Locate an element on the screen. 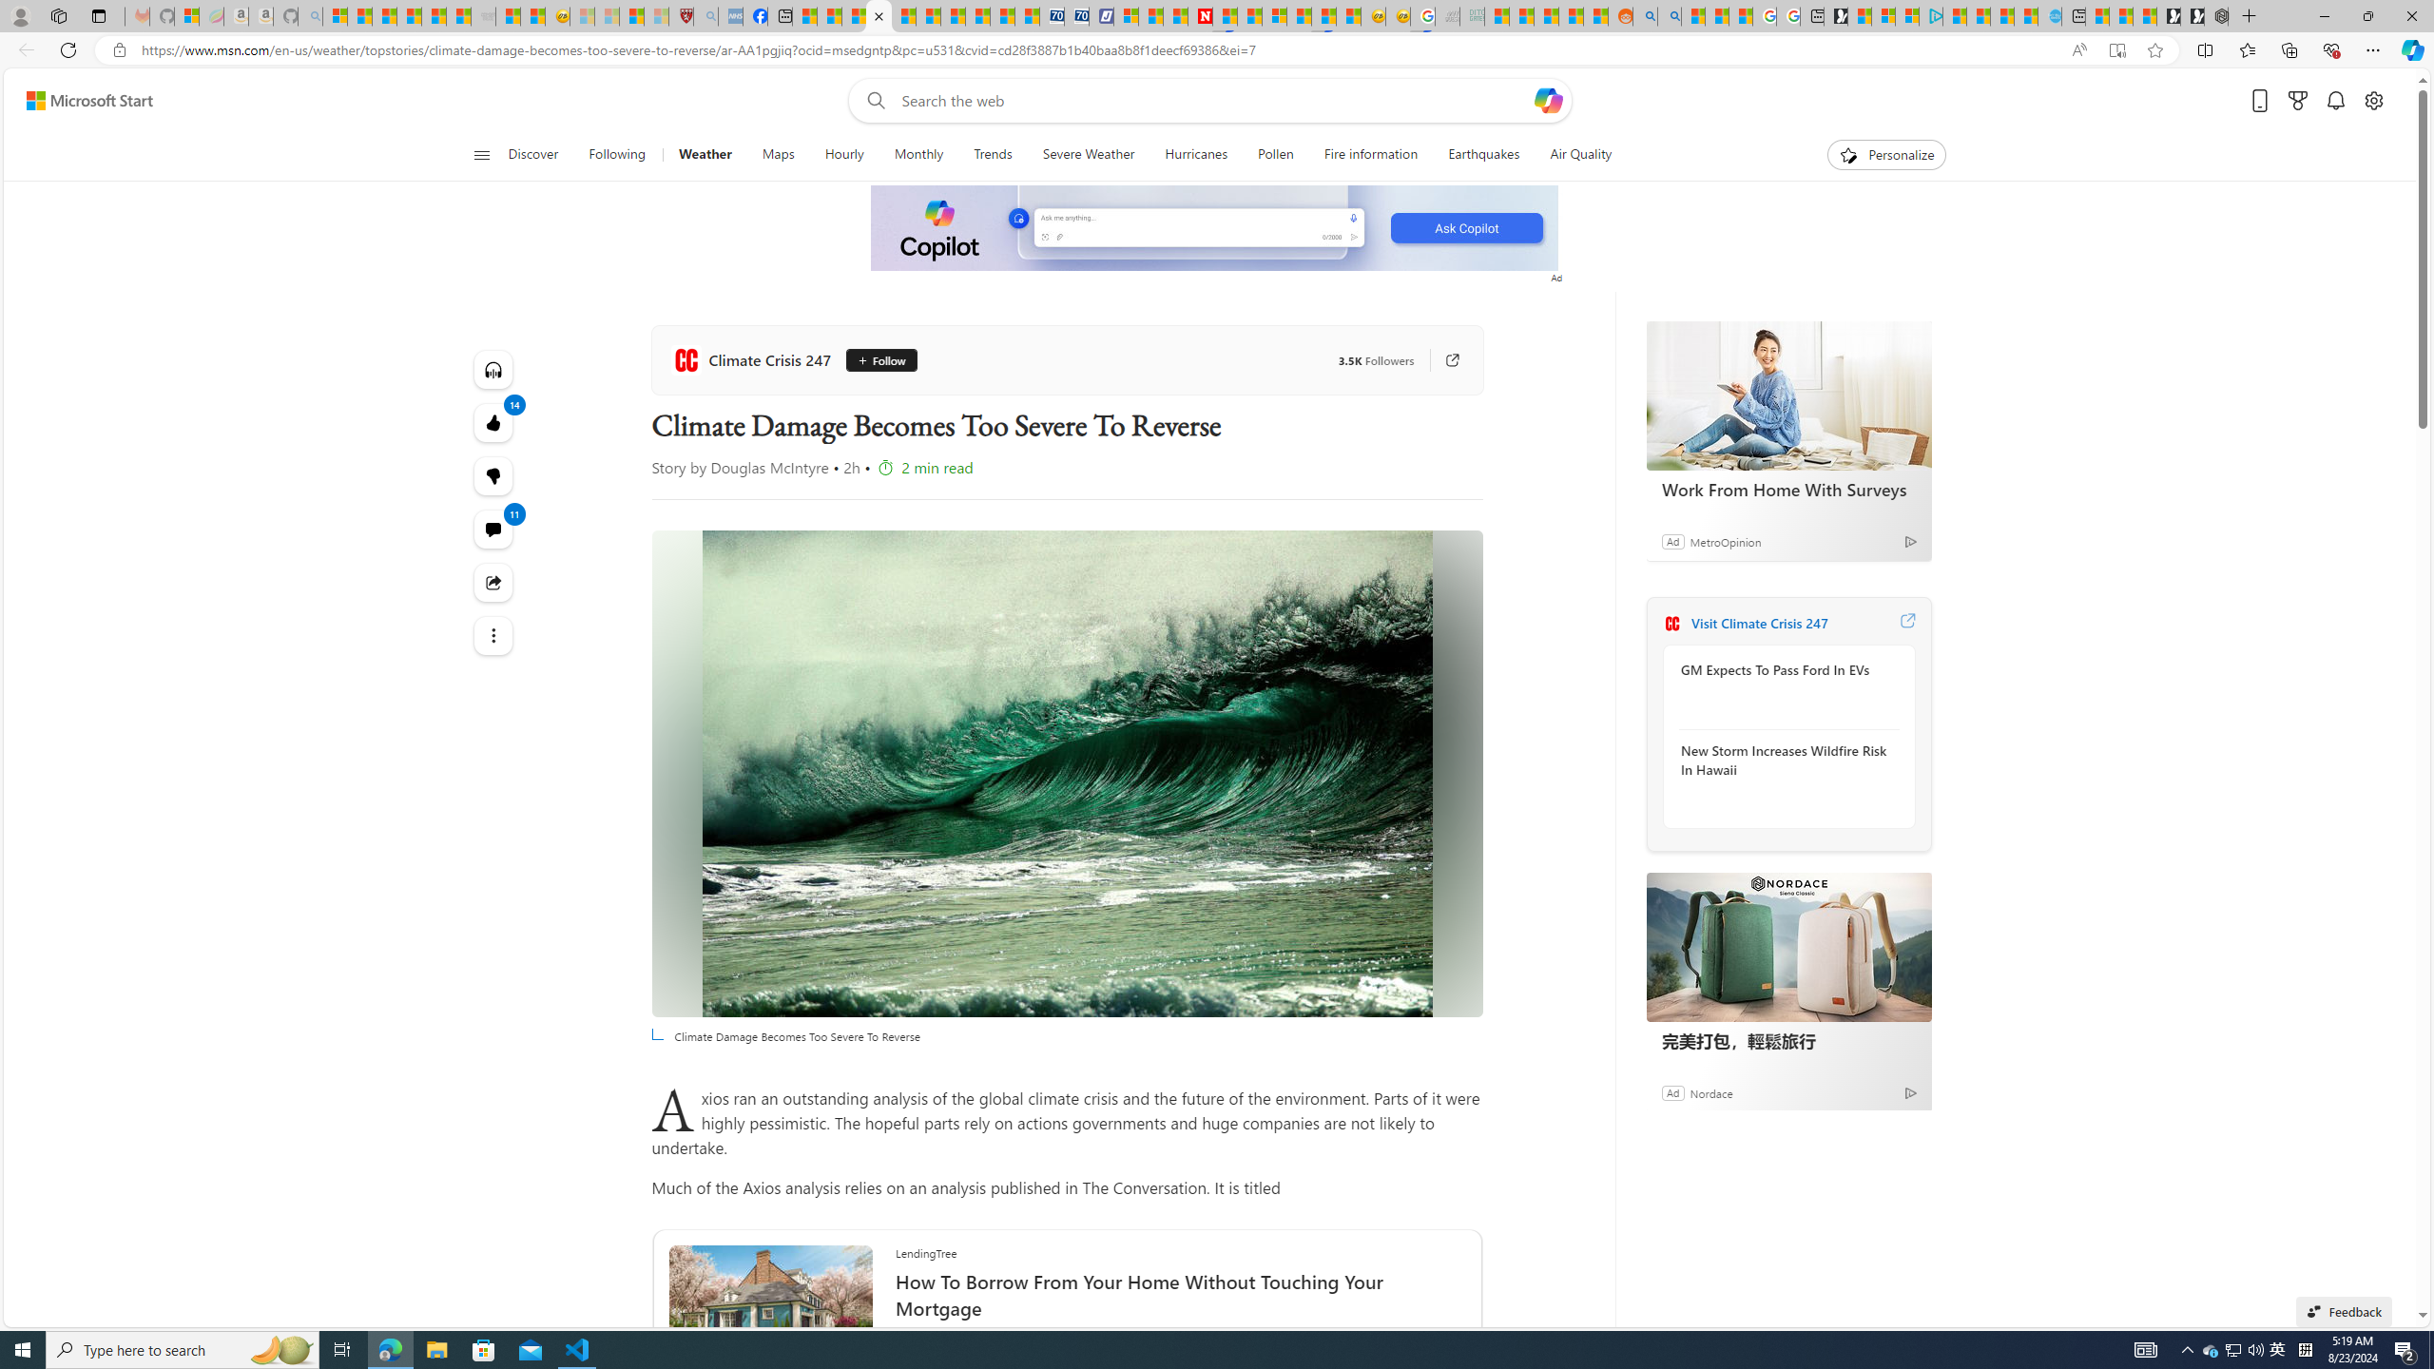 The height and width of the screenshot is (1369, 2434). Follow is located at coordinates (880, 360).